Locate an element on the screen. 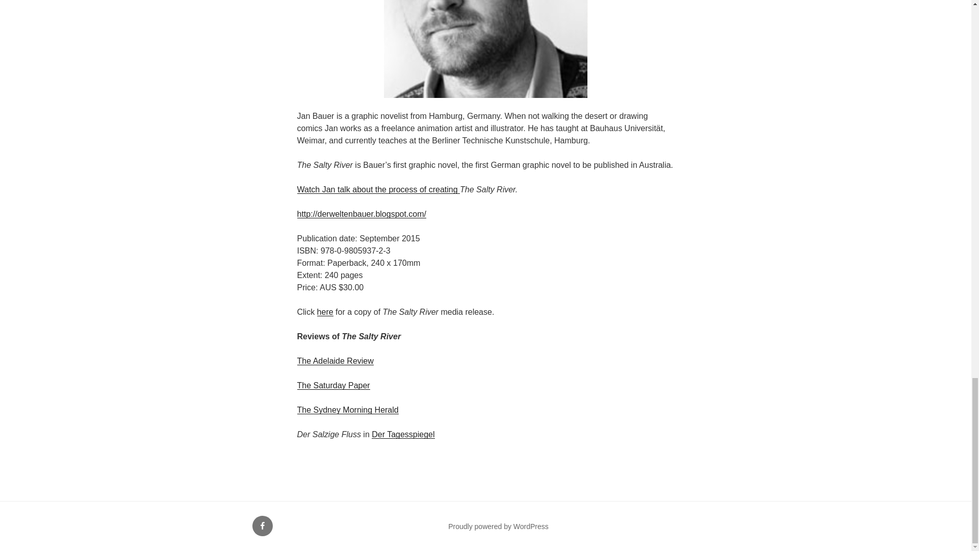 This screenshot has height=551, width=979. The Adelaide Review is located at coordinates (334, 361).